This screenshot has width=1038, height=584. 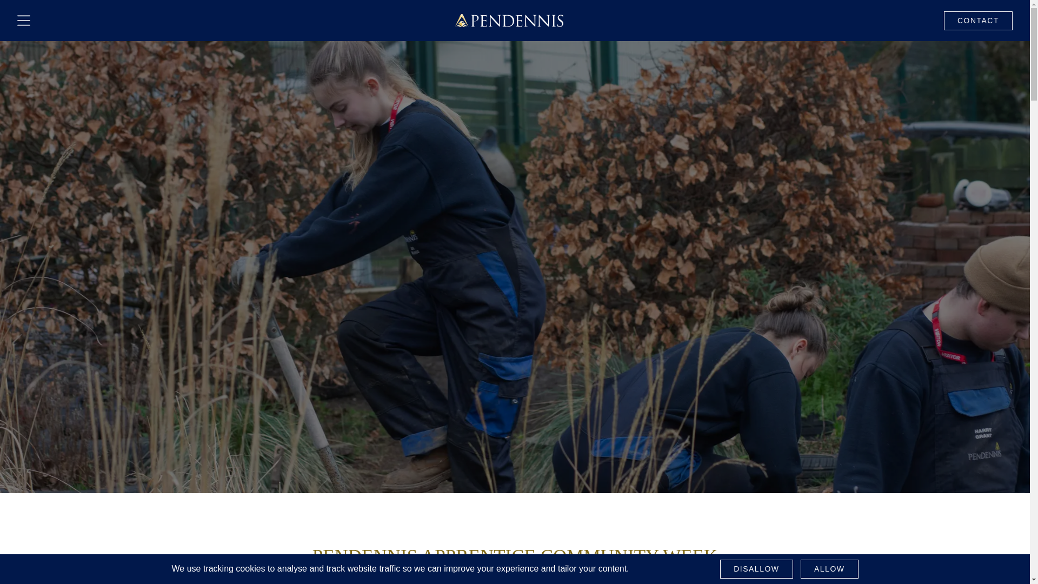 I want to click on ALLOW, so click(x=829, y=569).